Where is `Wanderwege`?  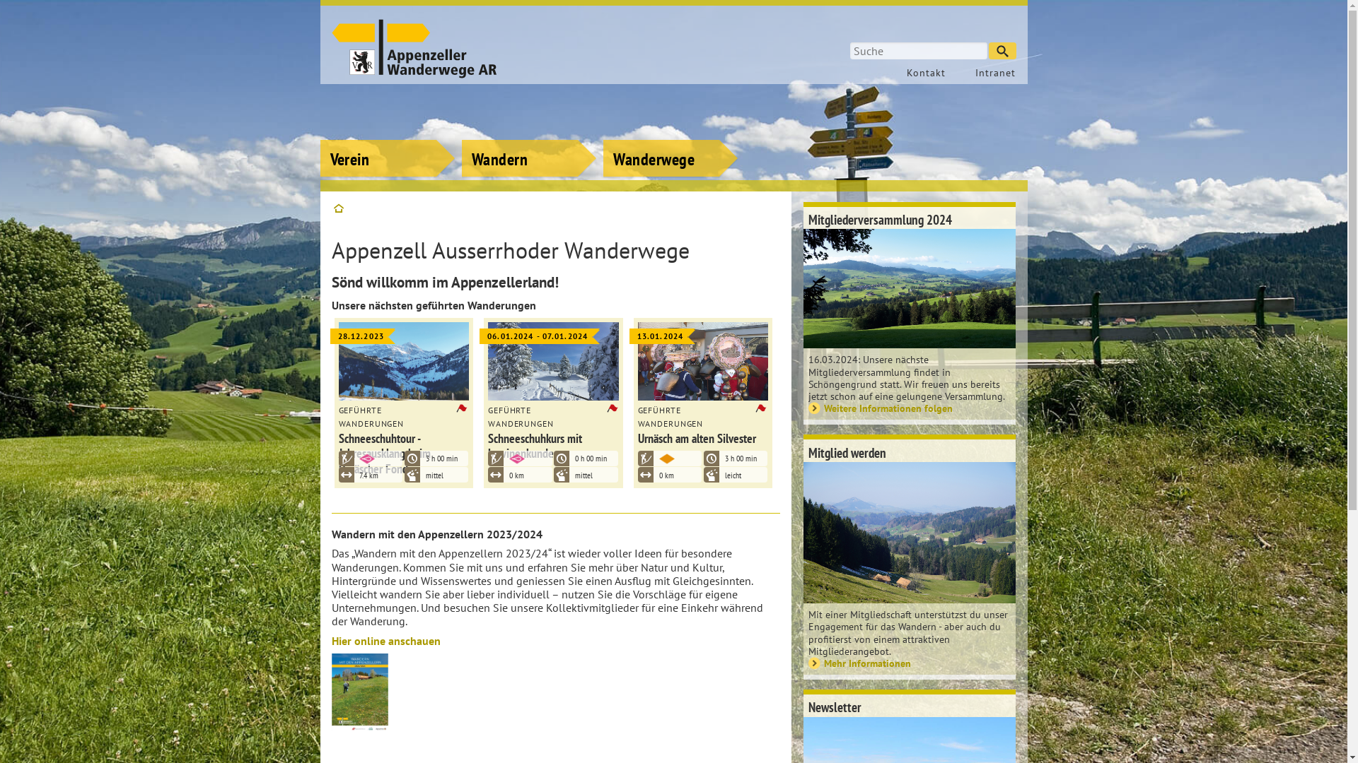 Wanderwege is located at coordinates (671, 138).